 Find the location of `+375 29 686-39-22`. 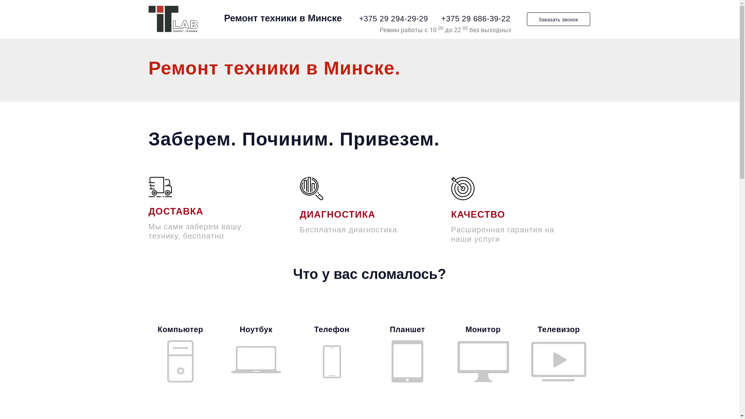

+375 29 686-39-22 is located at coordinates (476, 19).